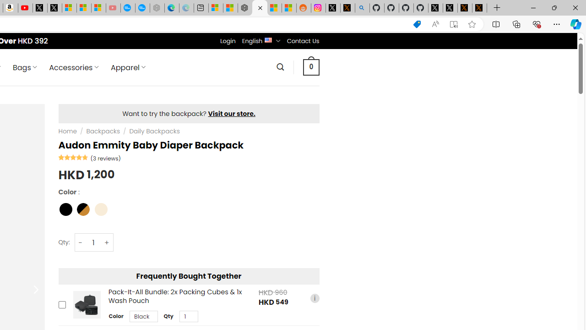 This screenshot has width=586, height=330. I want to click on Log in to X / X, so click(333, 8).